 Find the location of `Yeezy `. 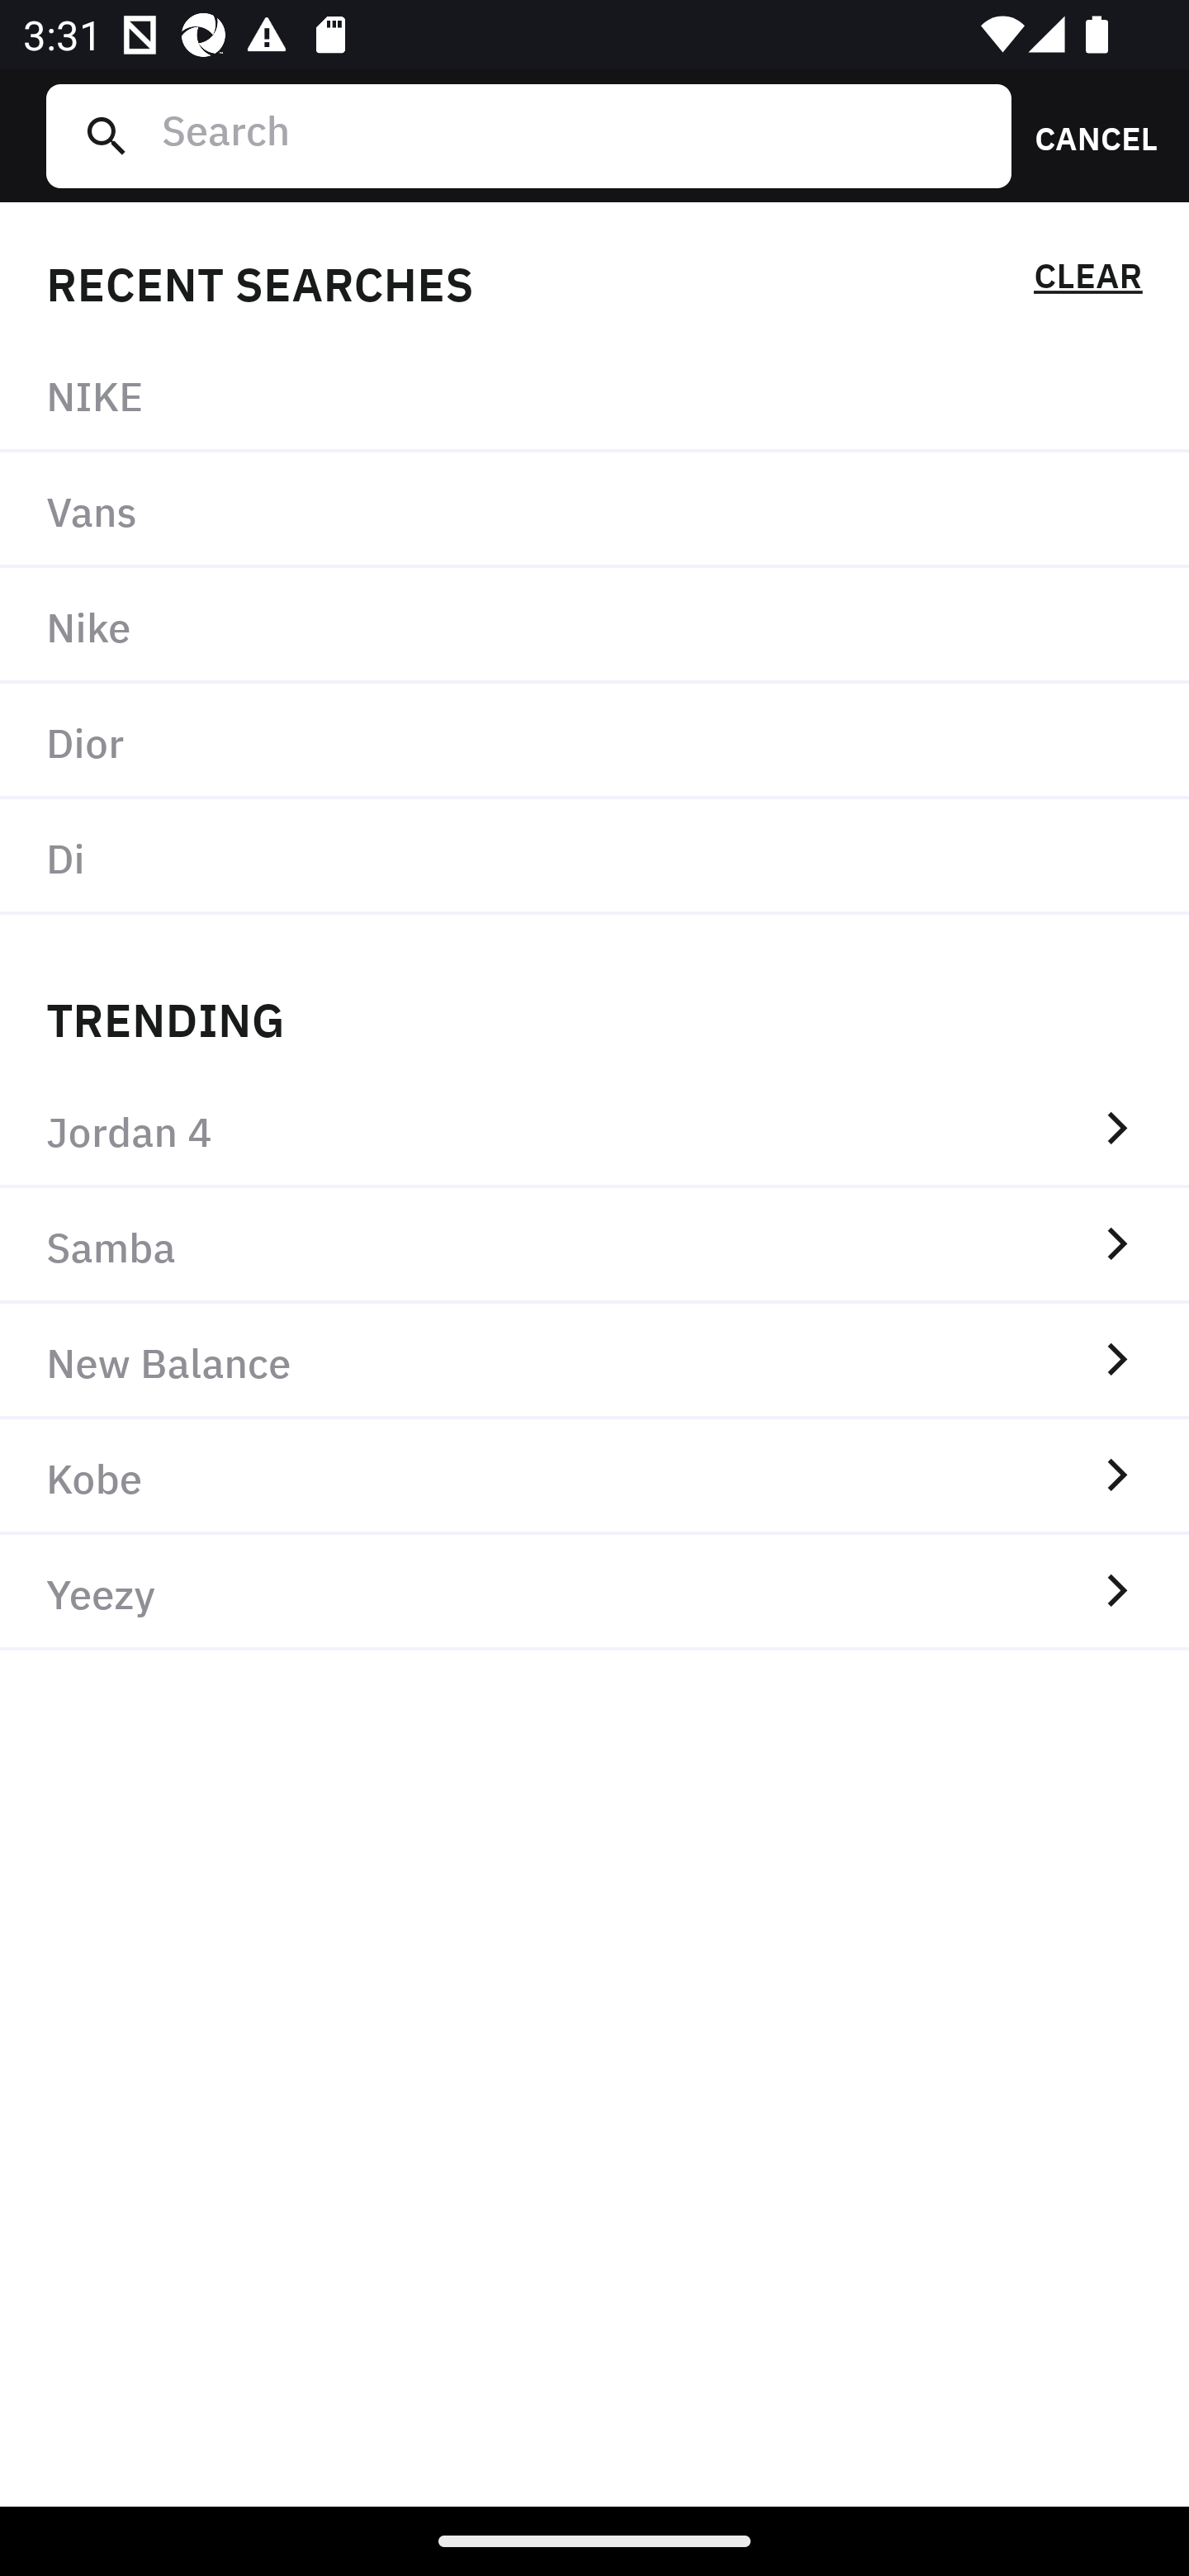

Yeezy  is located at coordinates (594, 1593).